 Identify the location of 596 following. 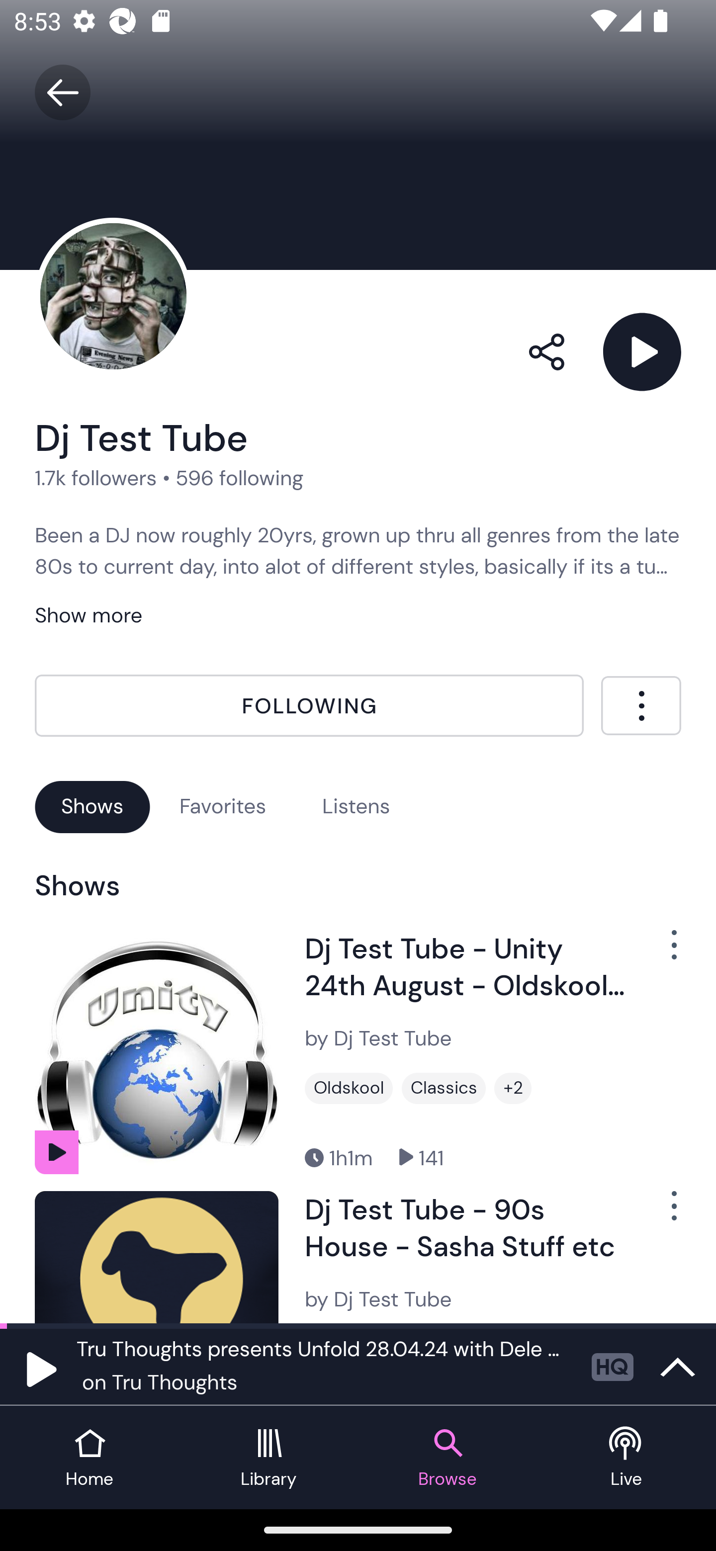
(239, 477).